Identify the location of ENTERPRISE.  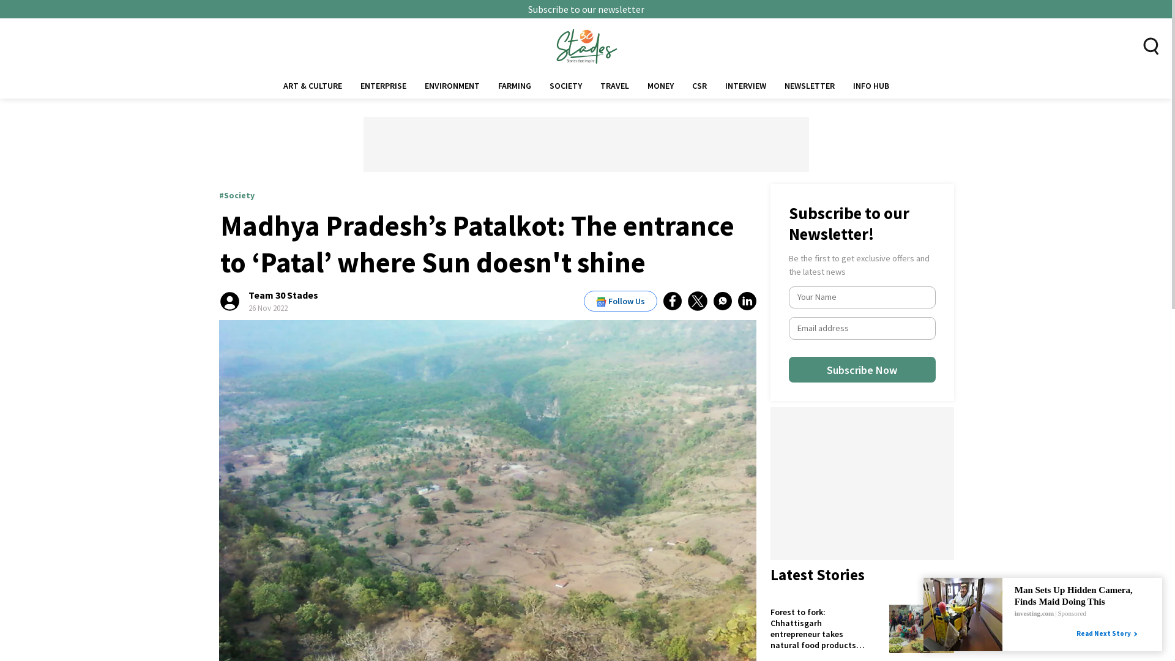
(383, 86).